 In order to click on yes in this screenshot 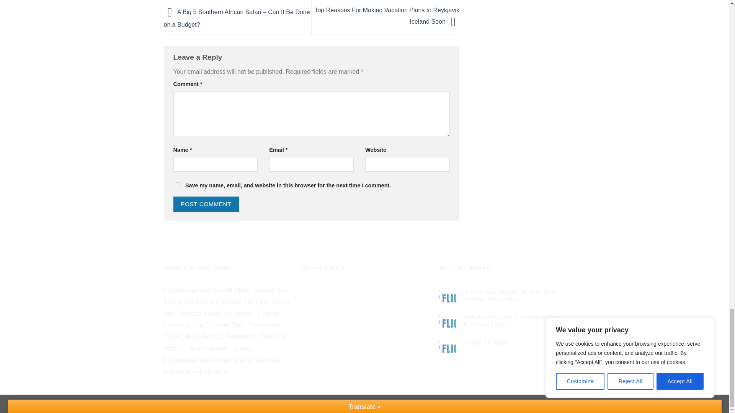, I will do `click(177, 185)`.